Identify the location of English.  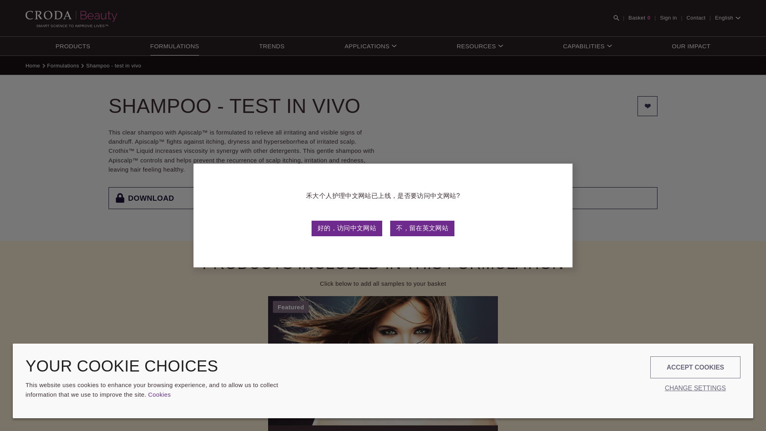
(175, 46).